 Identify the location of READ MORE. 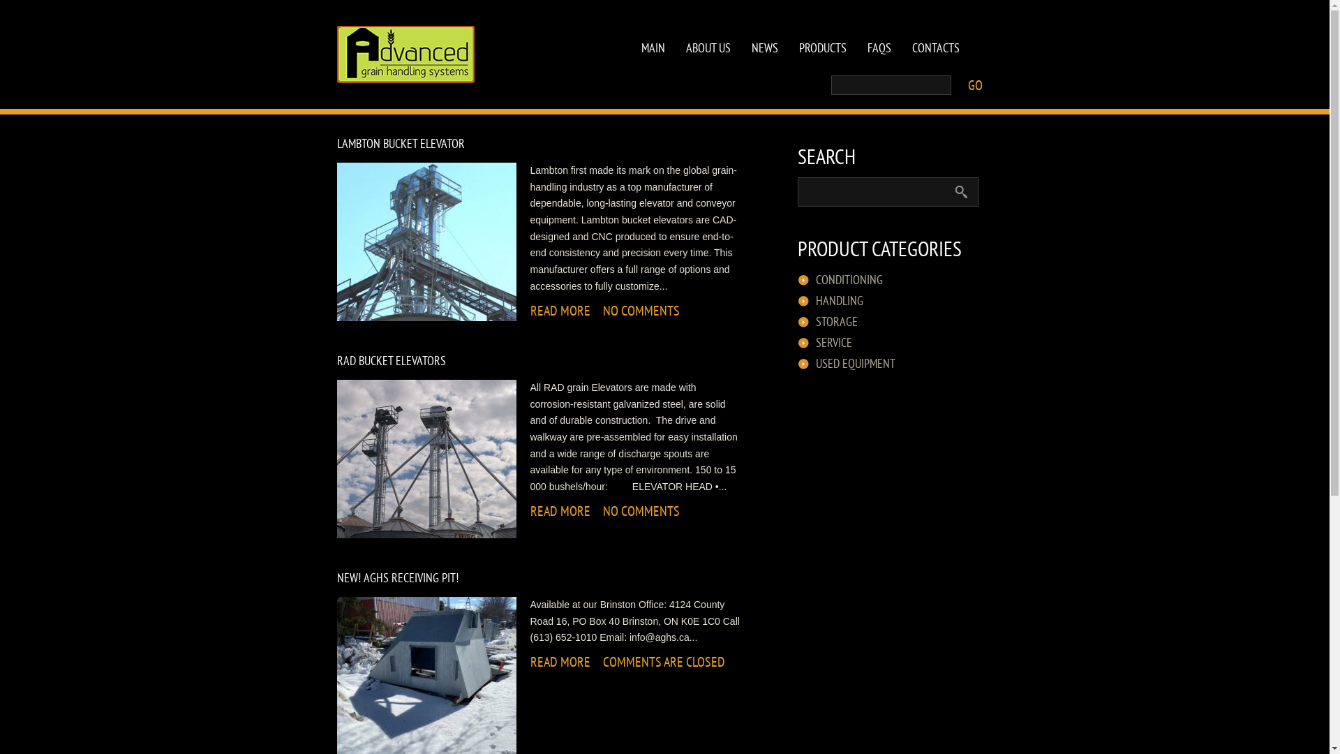
(560, 310).